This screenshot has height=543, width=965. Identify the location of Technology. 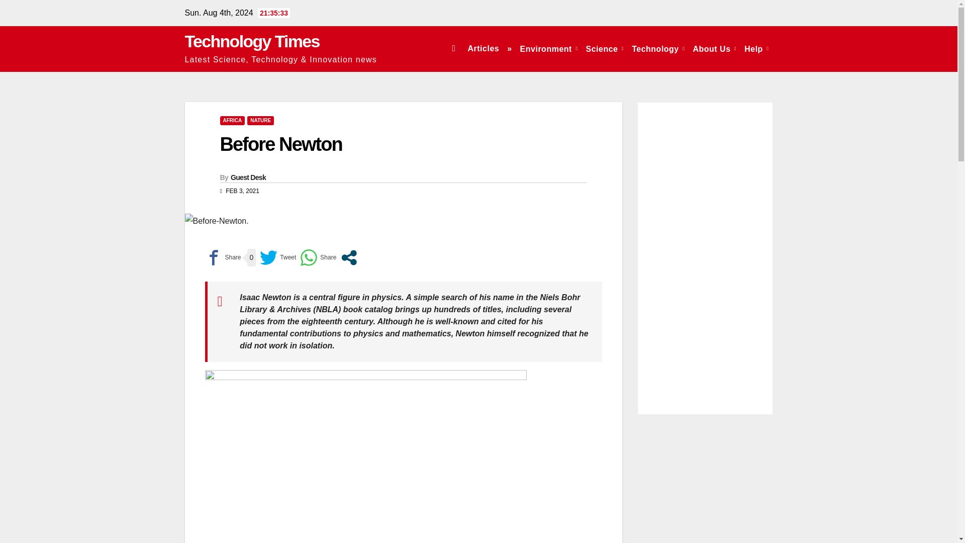
(658, 48).